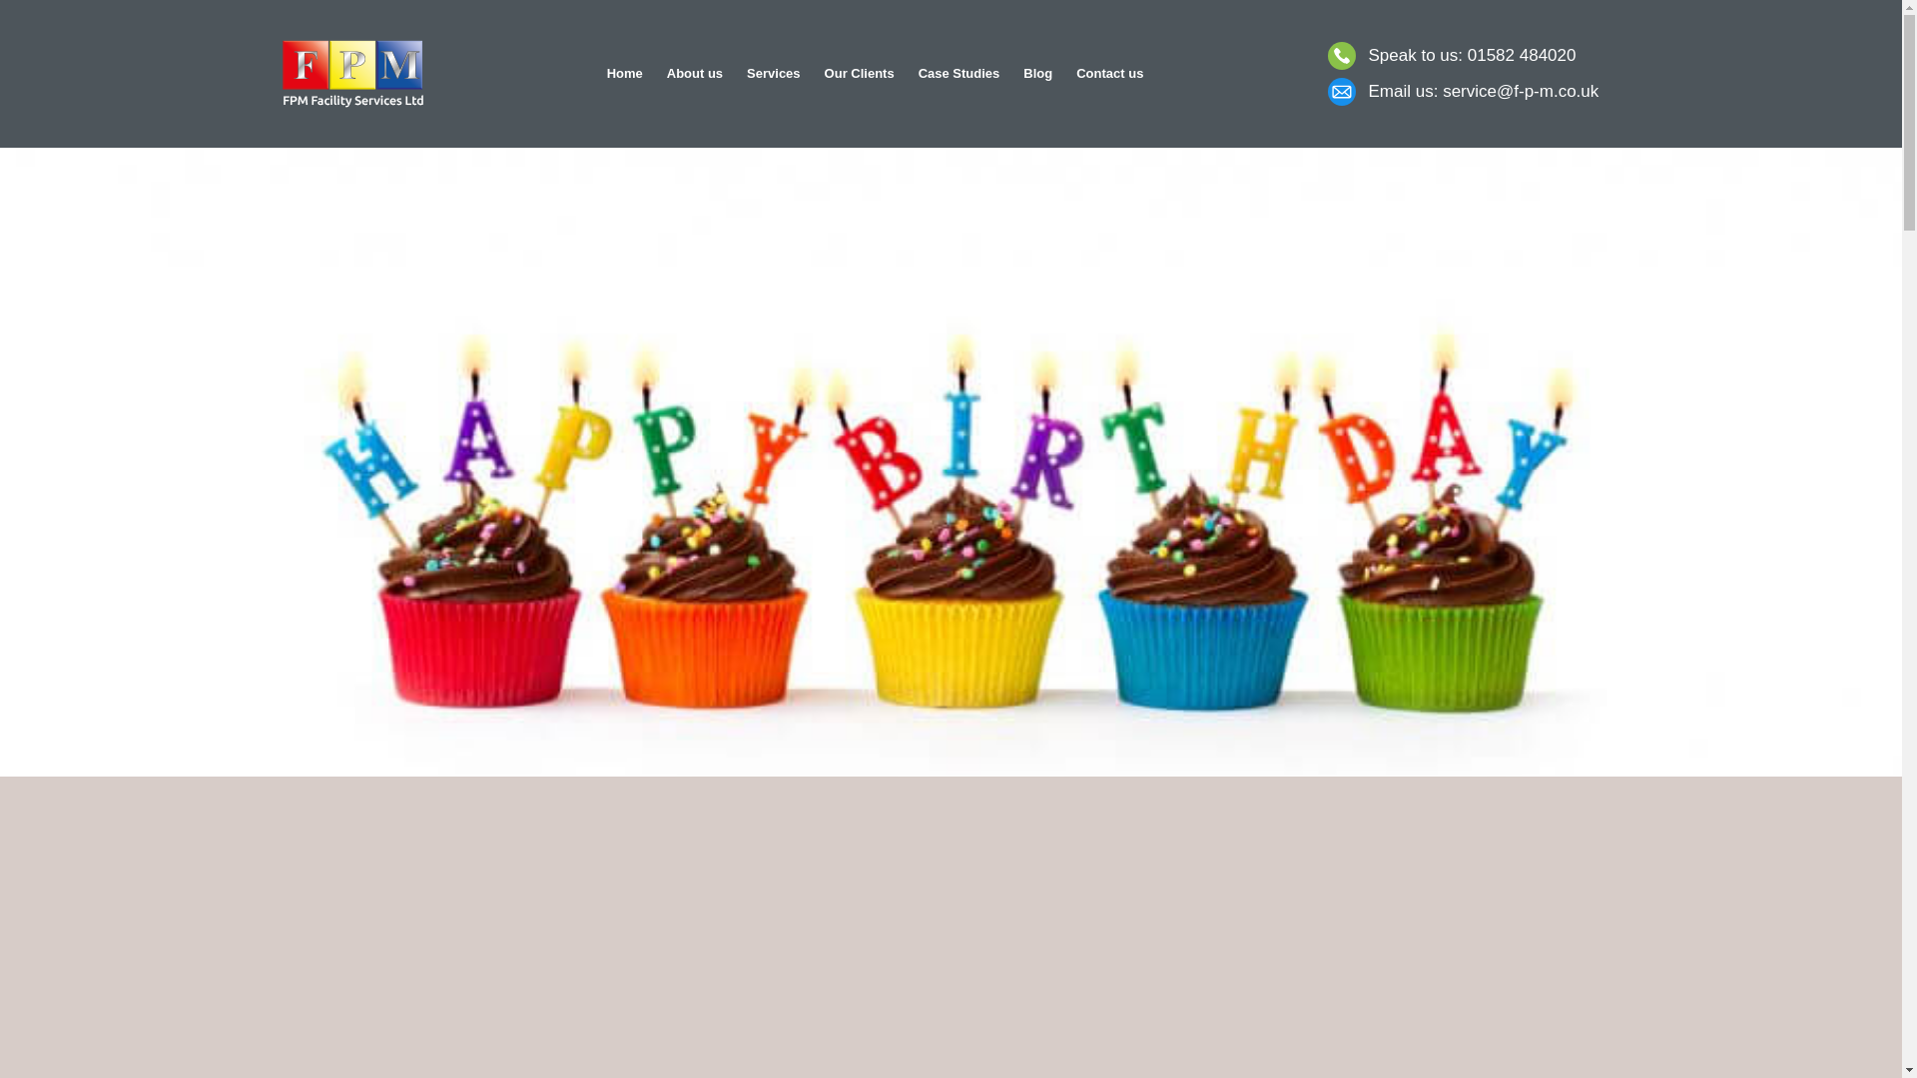  Describe the element at coordinates (1109, 74) in the screenshot. I see `Contact us` at that location.